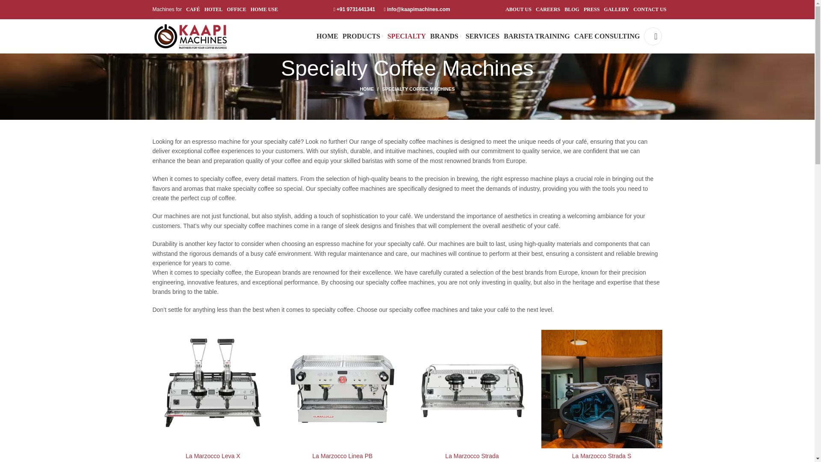  What do you see at coordinates (407, 36) in the screenshot?
I see `SPECIALTY` at bounding box center [407, 36].